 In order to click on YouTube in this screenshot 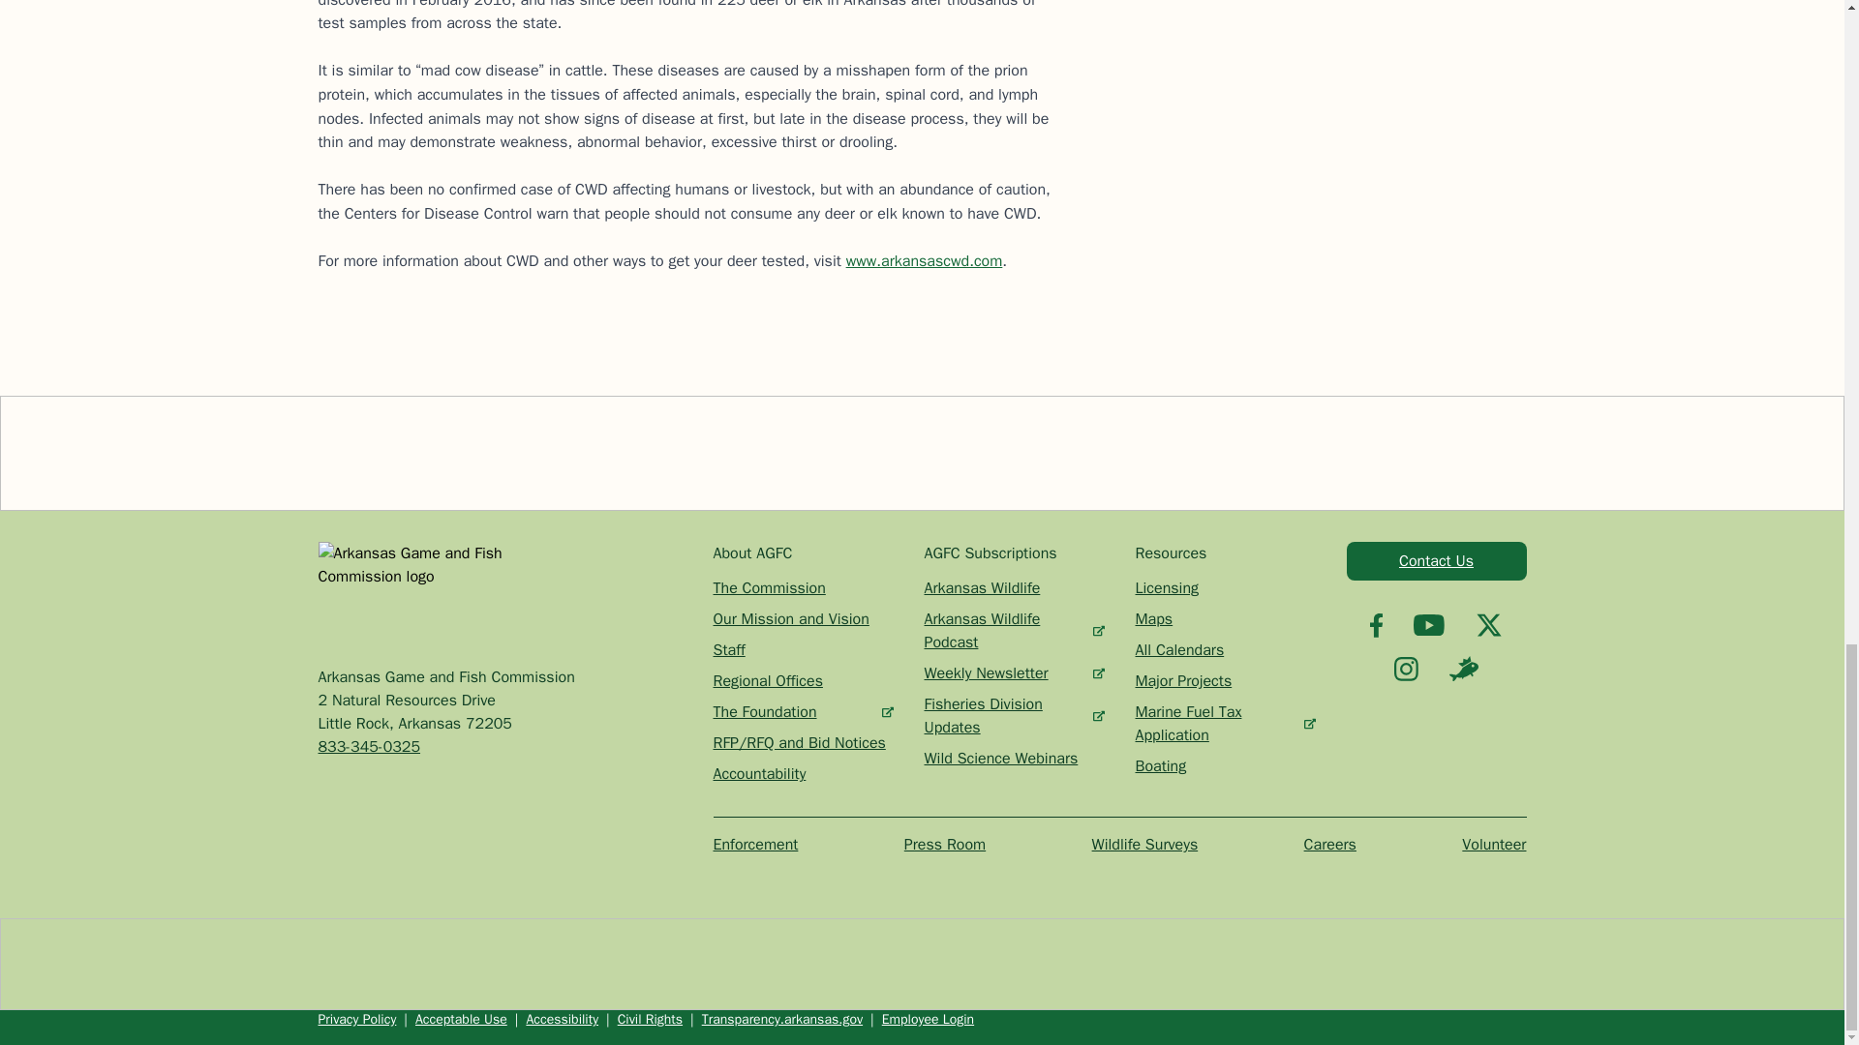, I will do `click(1428, 625)`.